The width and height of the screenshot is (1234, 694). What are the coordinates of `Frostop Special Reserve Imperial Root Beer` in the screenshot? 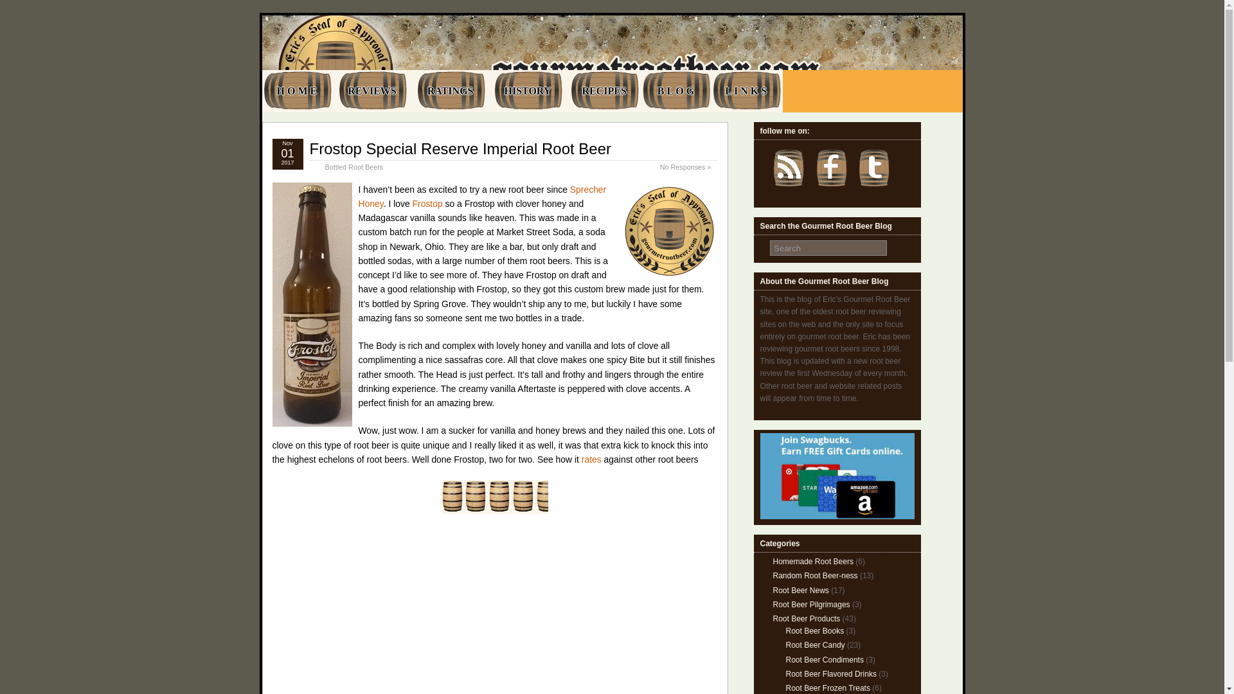 It's located at (460, 149).